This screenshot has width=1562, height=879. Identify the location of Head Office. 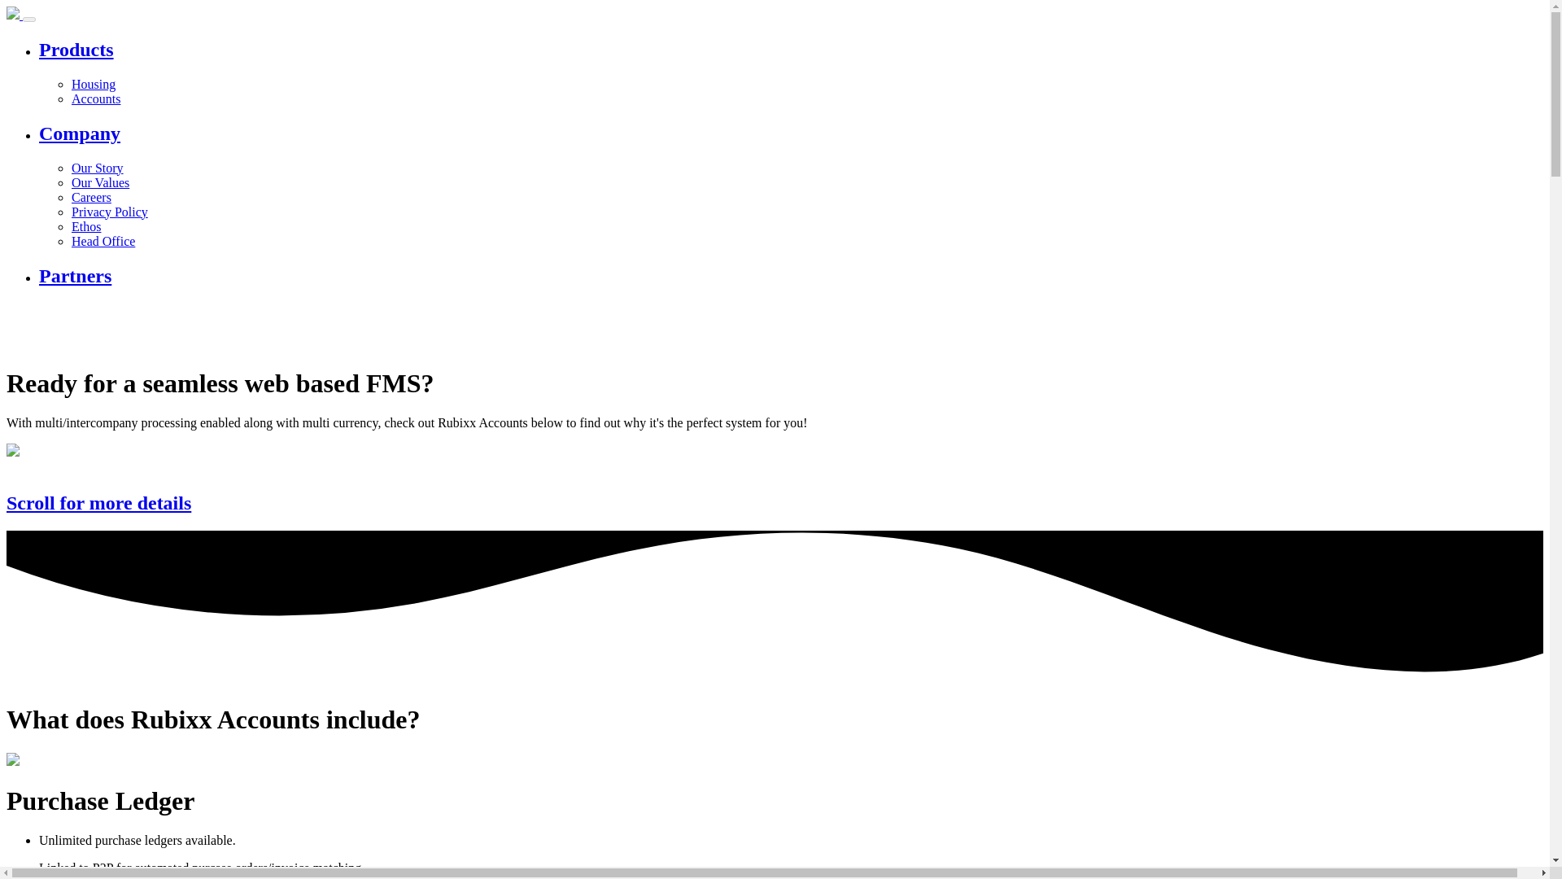
(103, 241).